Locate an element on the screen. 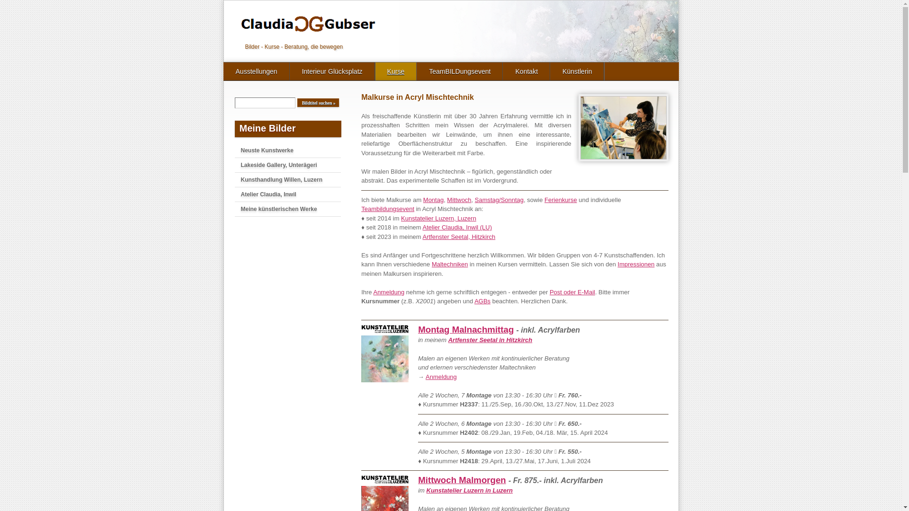 This screenshot has height=511, width=909. Teambildungsevent is located at coordinates (388, 209).